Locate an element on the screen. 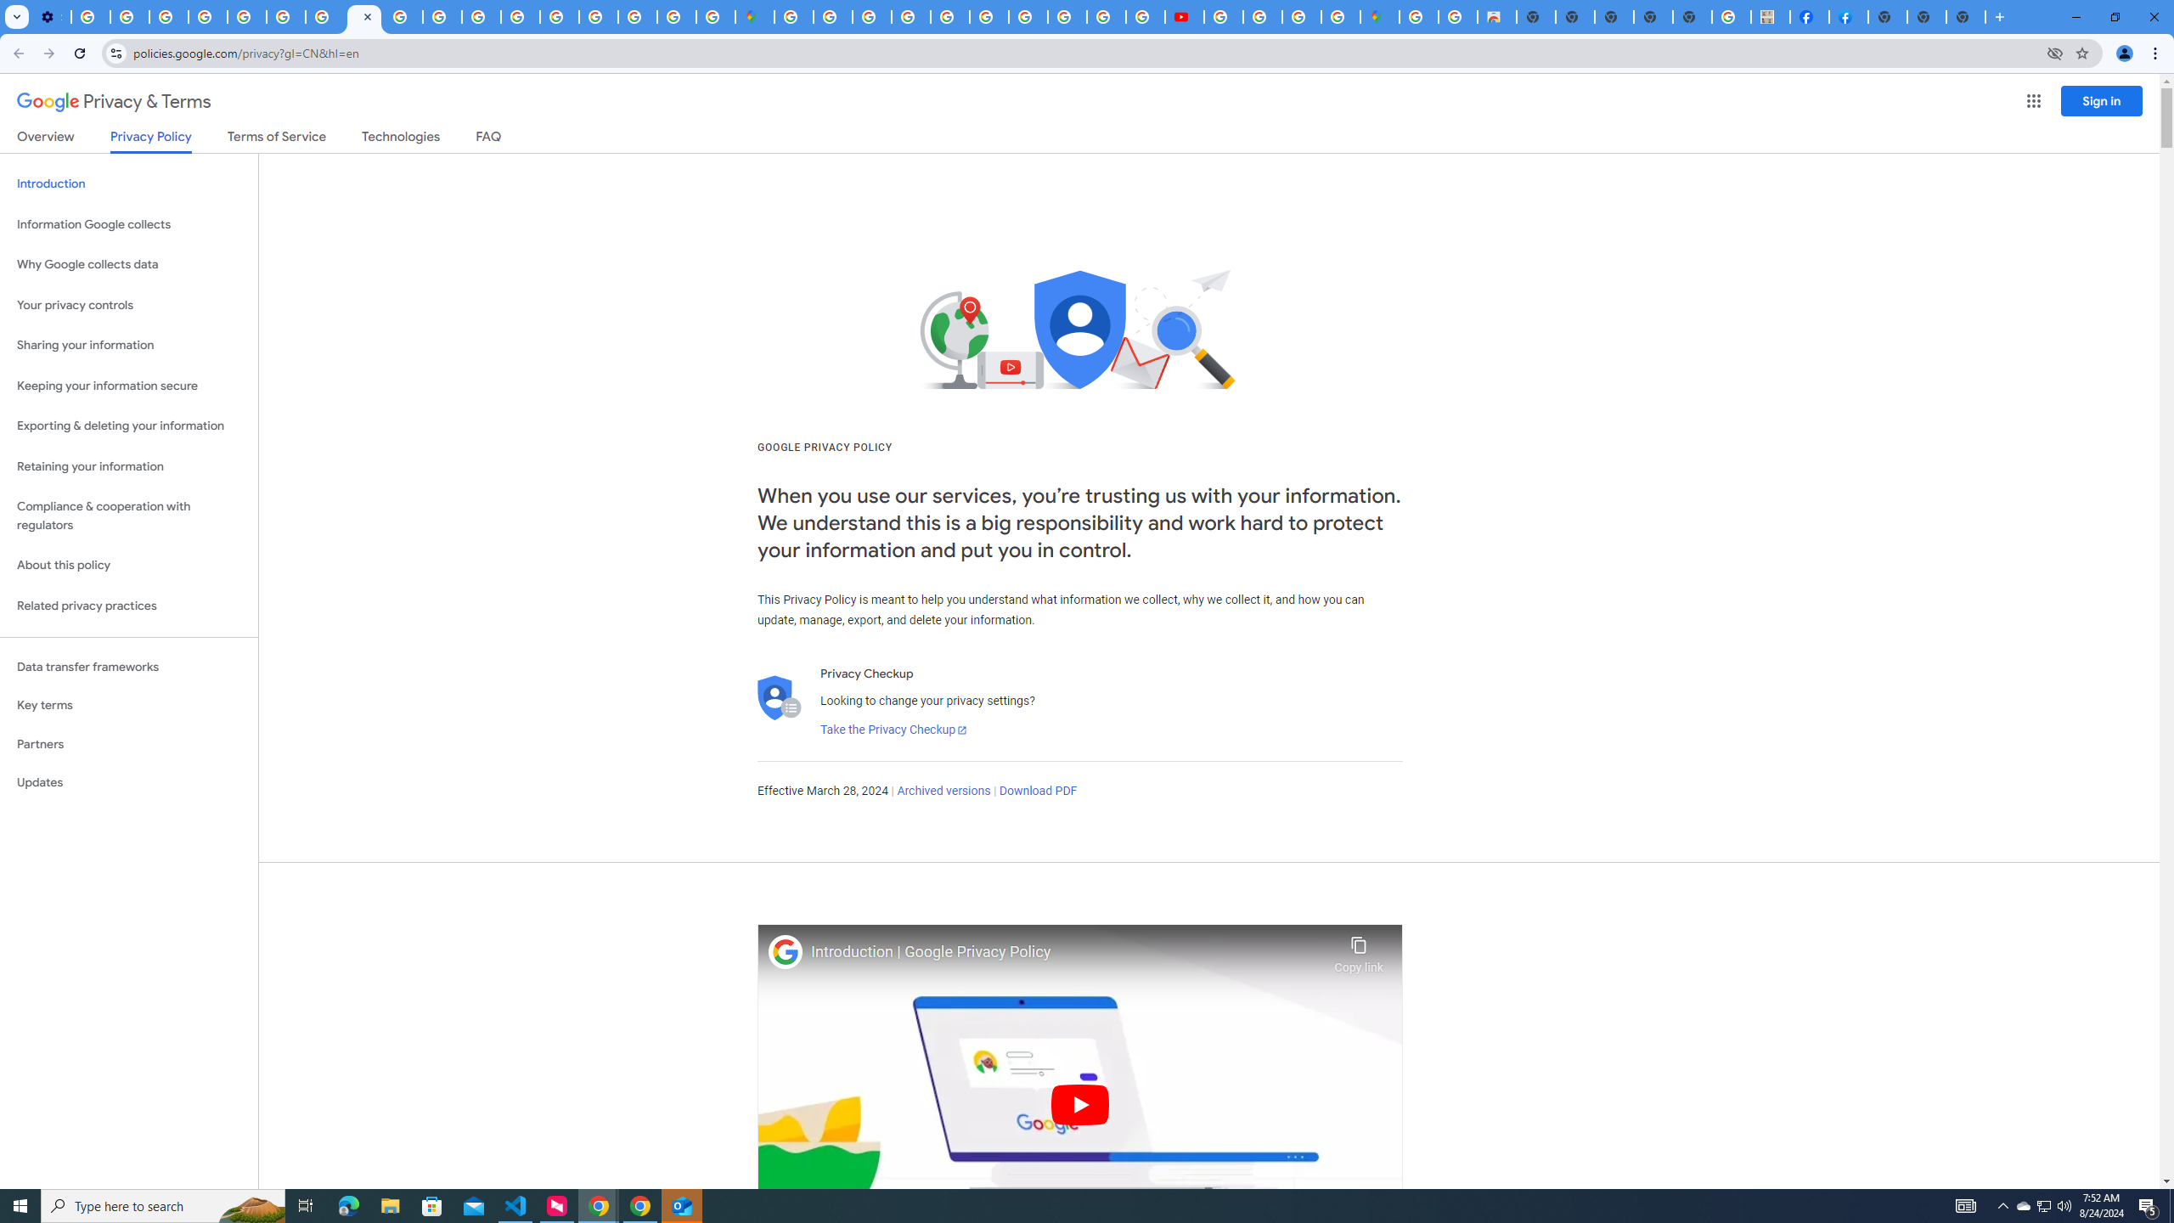 This screenshot has width=2174, height=1223. Introduction | Google Privacy Policy is located at coordinates (1068, 952).